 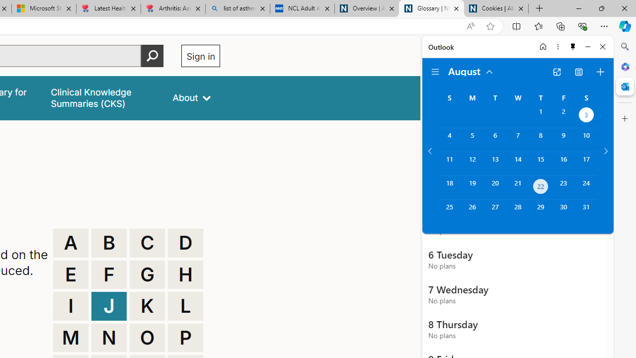 I want to click on Monday, August 19, 2024. , so click(x=472, y=188).